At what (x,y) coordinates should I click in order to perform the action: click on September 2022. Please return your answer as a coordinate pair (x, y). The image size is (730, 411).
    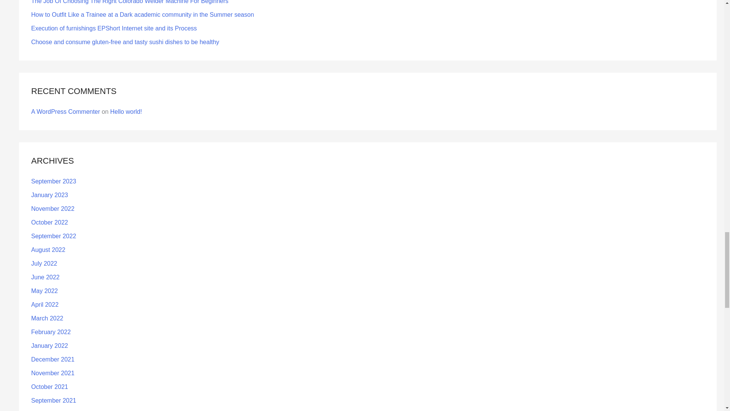
    Looking at the image, I should click on (53, 236).